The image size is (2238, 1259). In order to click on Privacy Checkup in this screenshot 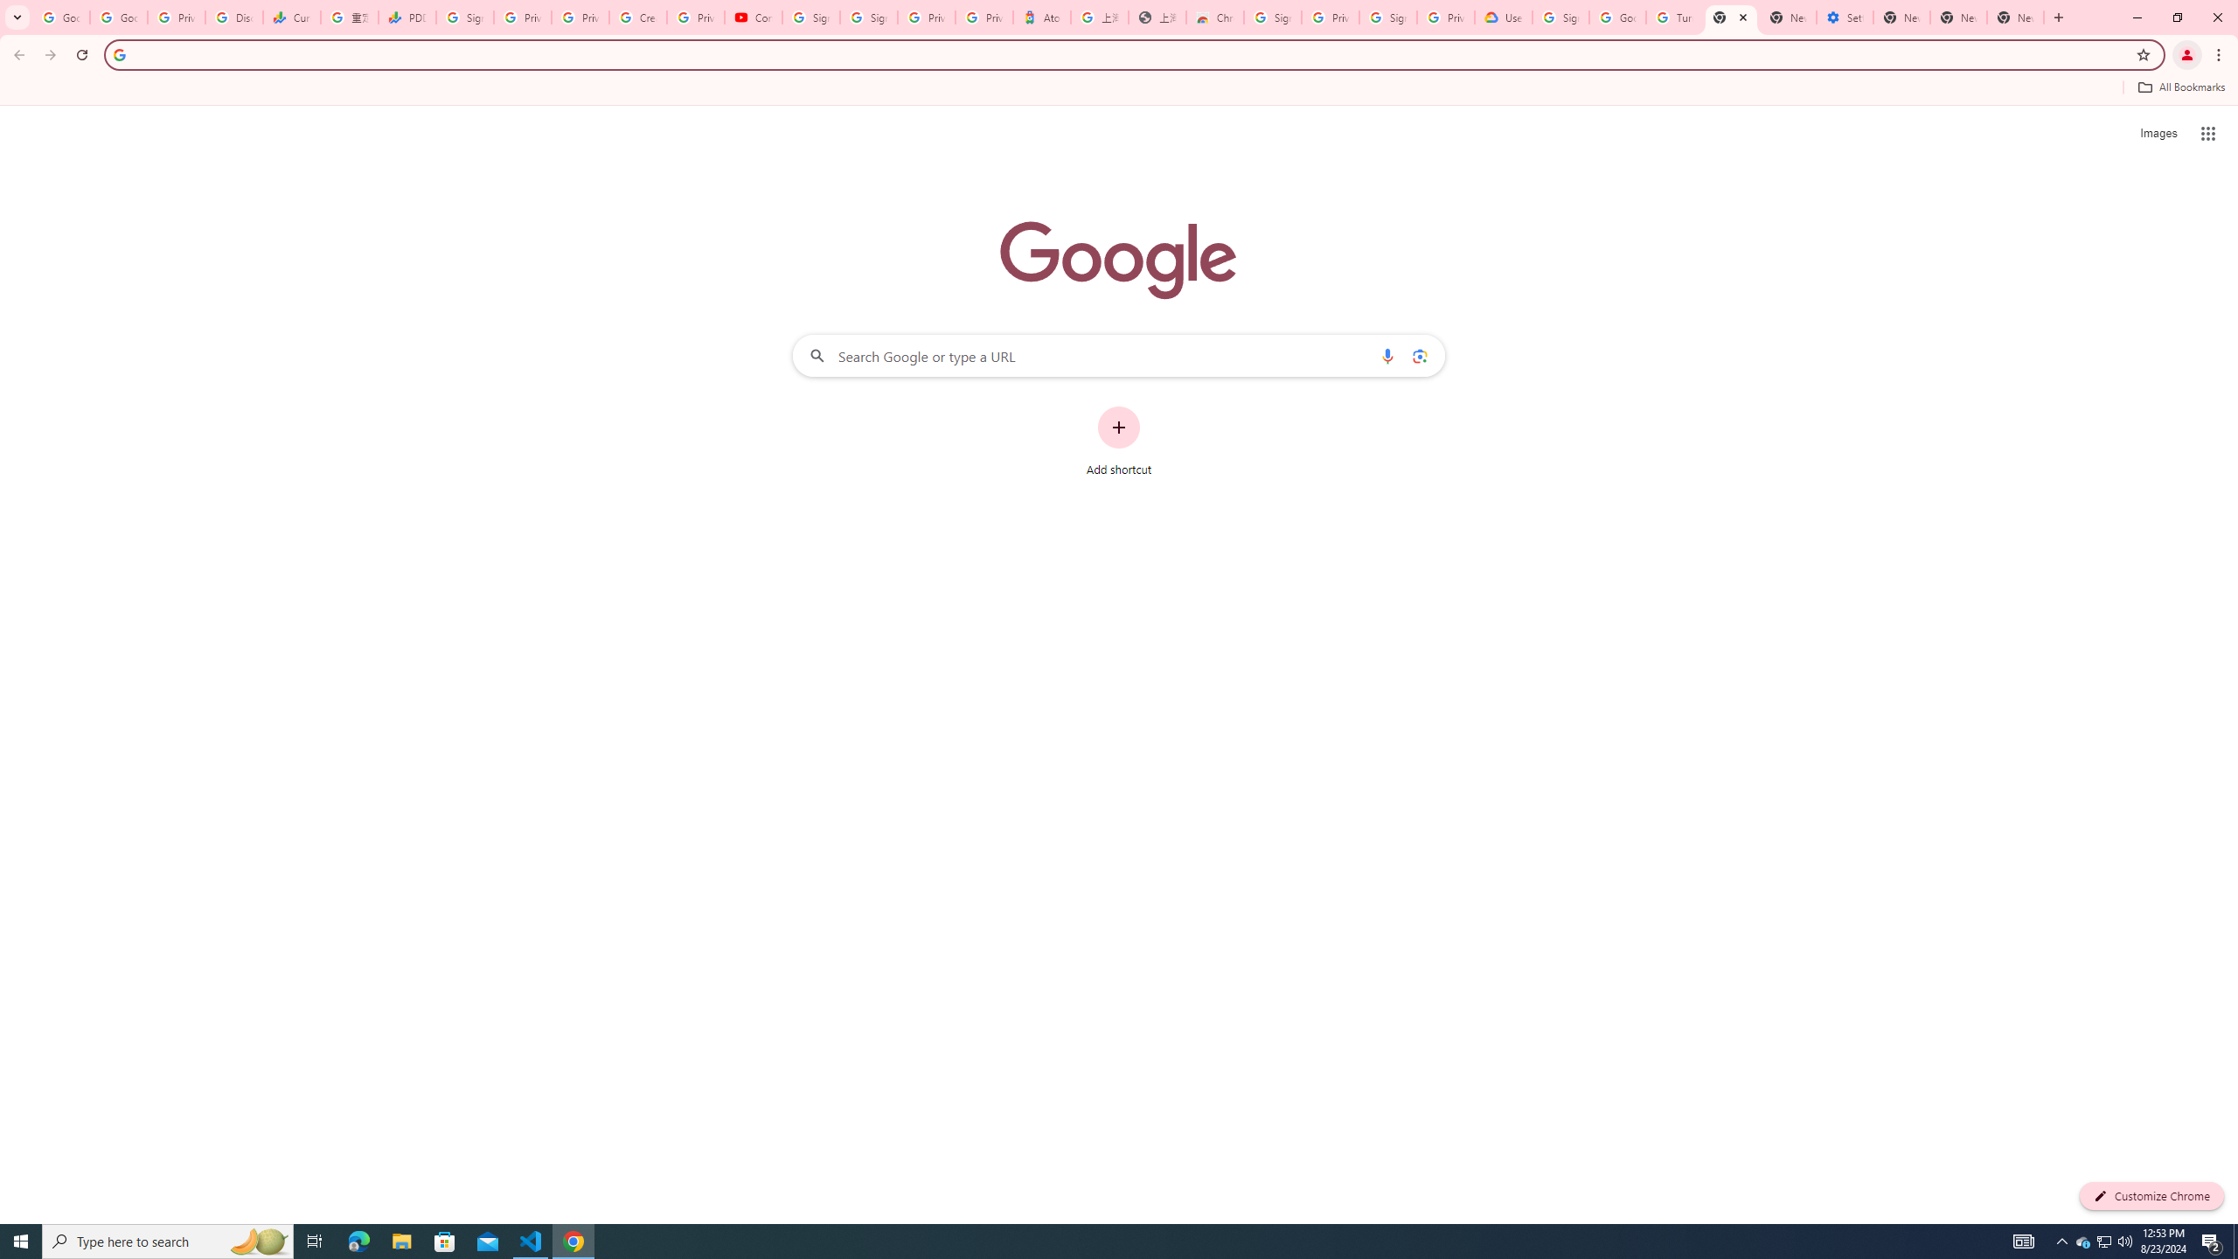, I will do `click(580, 17)`.